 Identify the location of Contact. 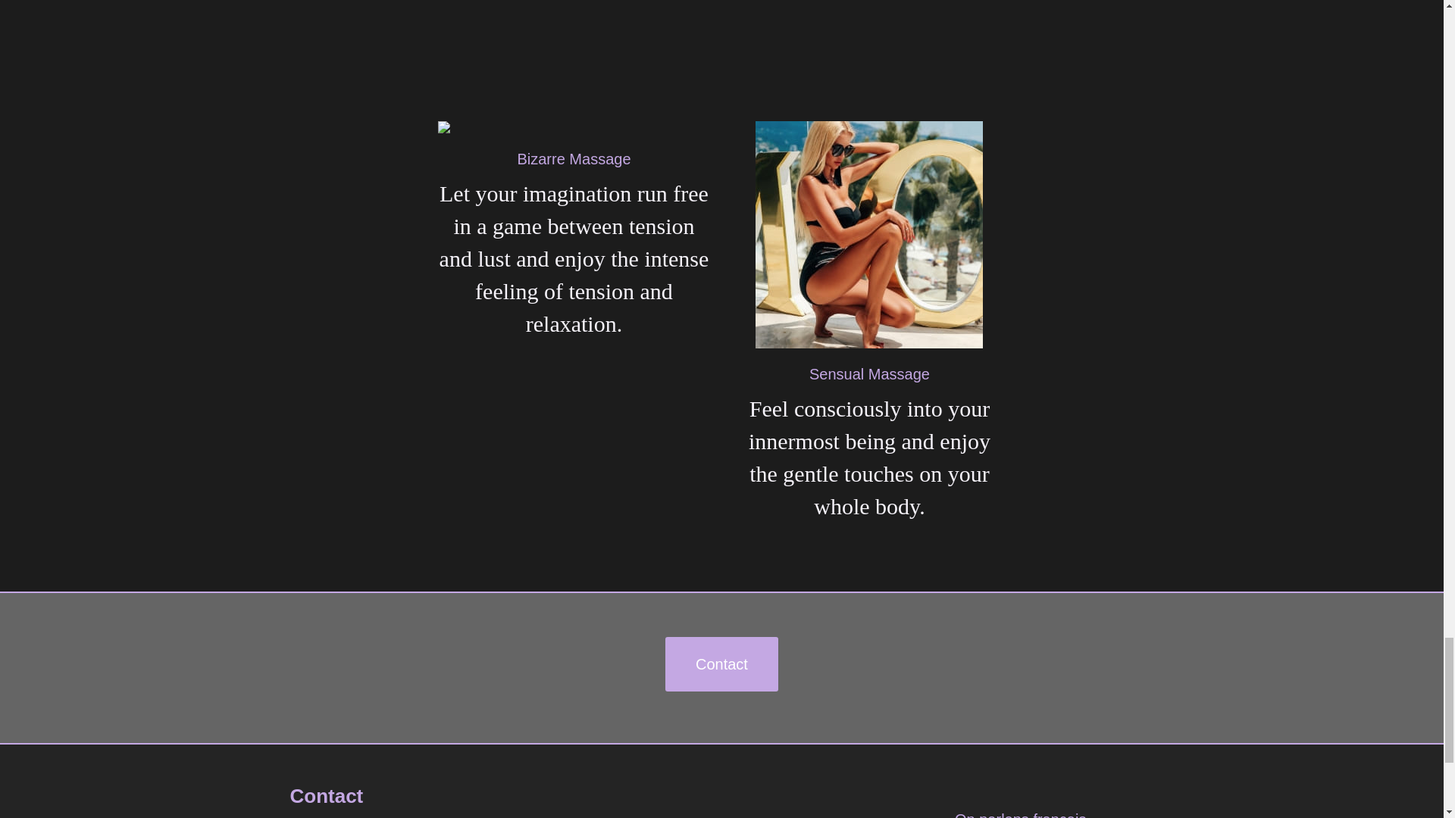
(721, 663).